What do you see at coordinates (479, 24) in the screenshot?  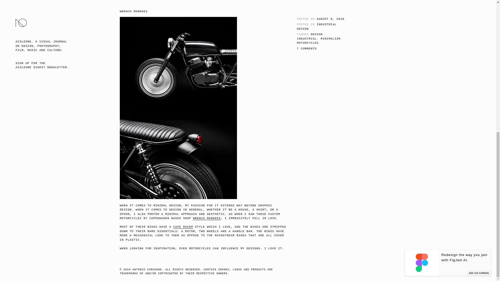 I see `ADS VIA CARBON` at bounding box center [479, 24].